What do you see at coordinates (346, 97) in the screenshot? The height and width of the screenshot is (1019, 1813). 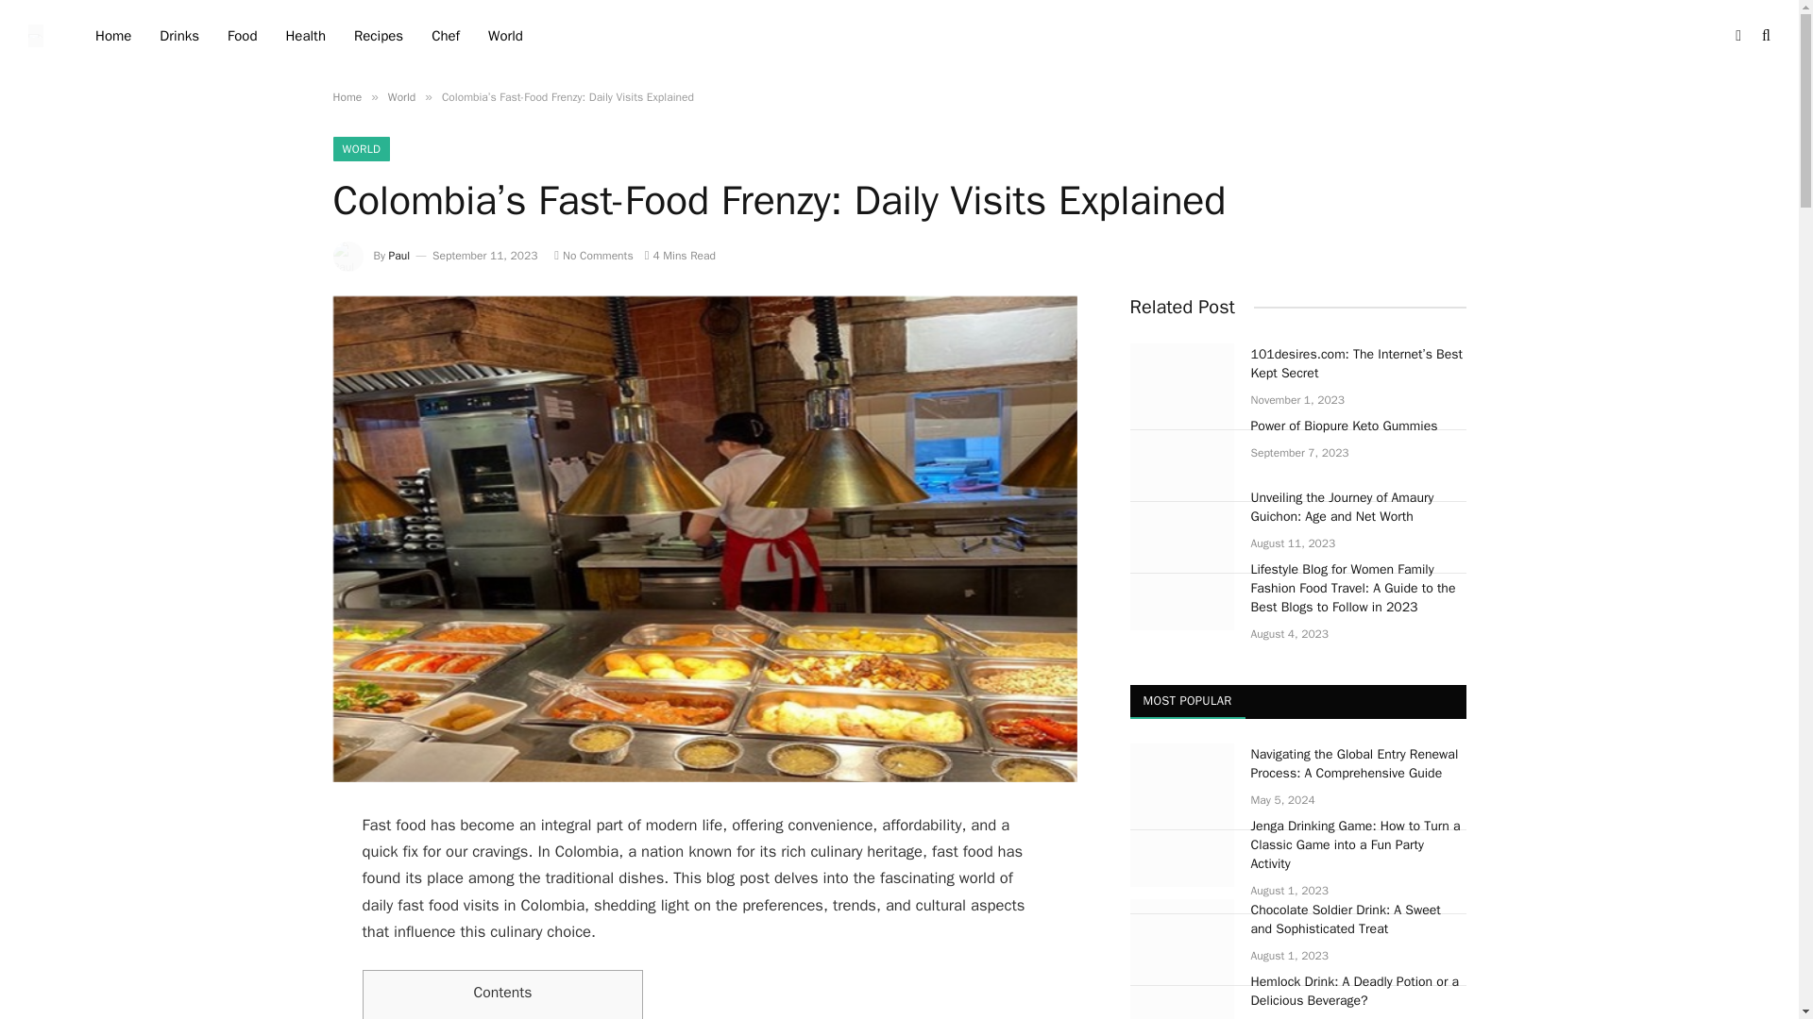 I see `Home` at bounding box center [346, 97].